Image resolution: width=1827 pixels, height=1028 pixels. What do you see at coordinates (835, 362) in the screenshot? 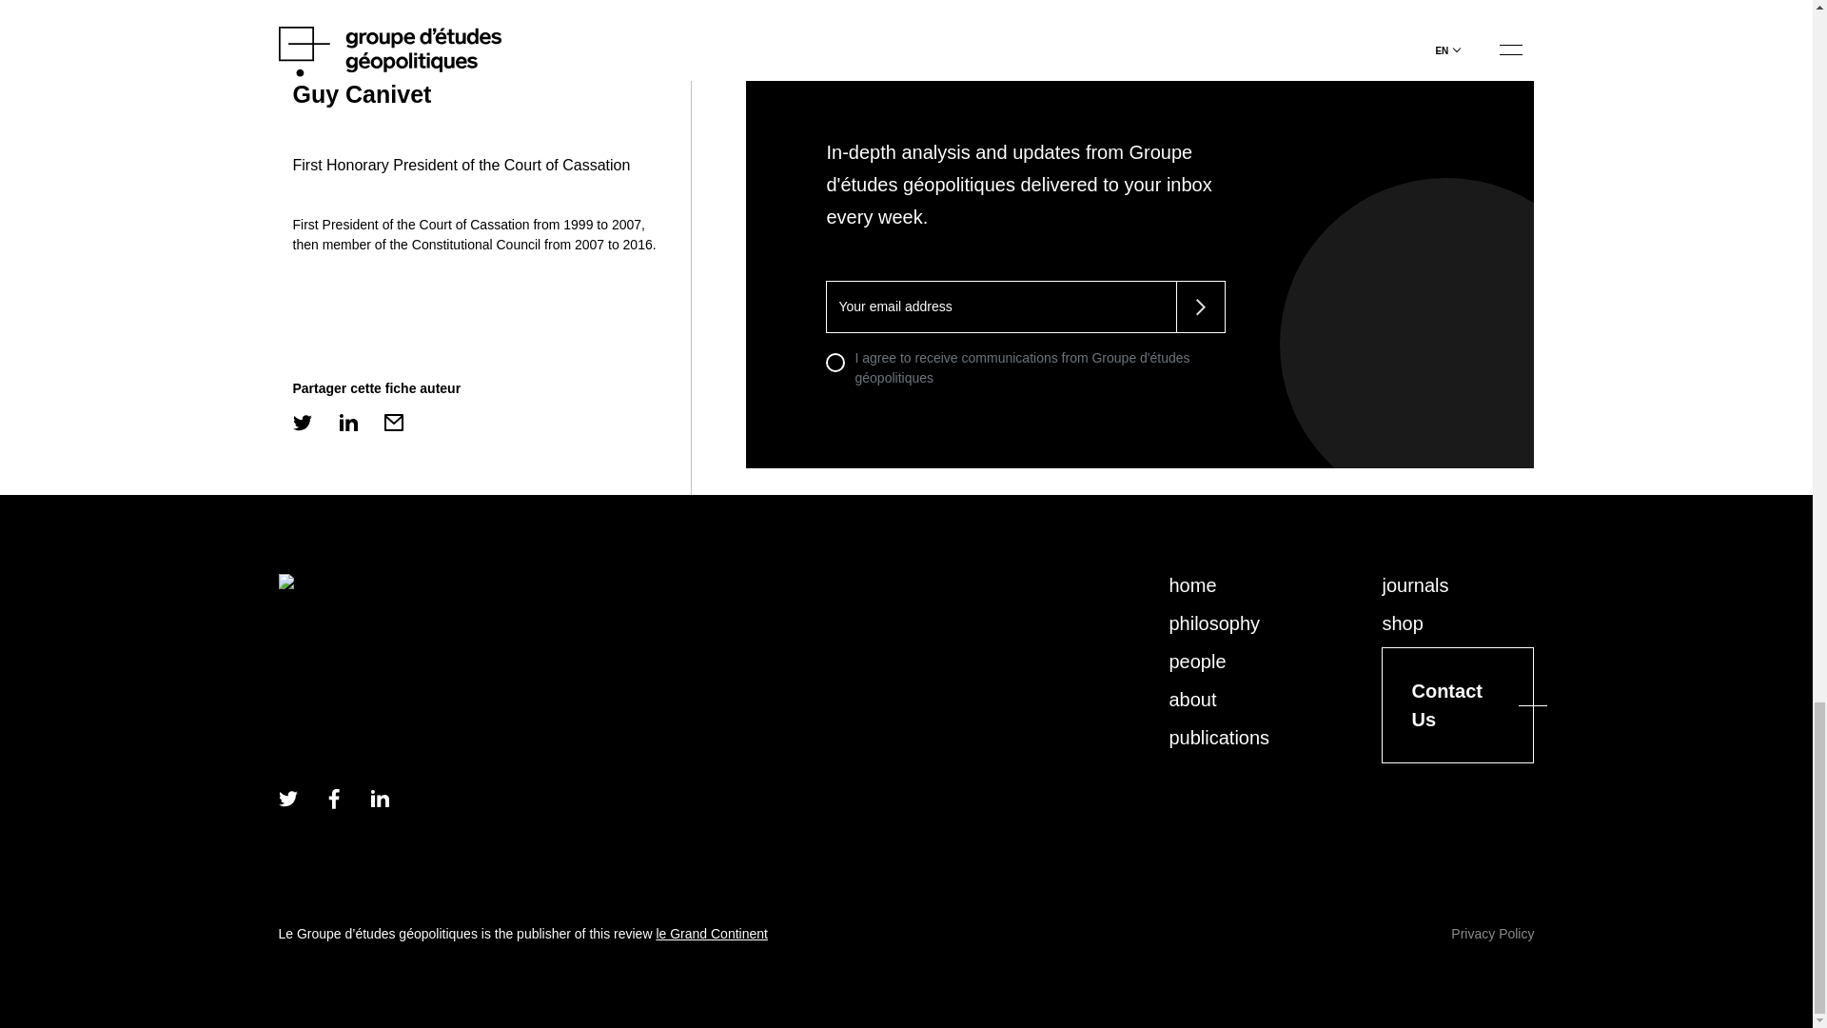
I see `on` at bounding box center [835, 362].